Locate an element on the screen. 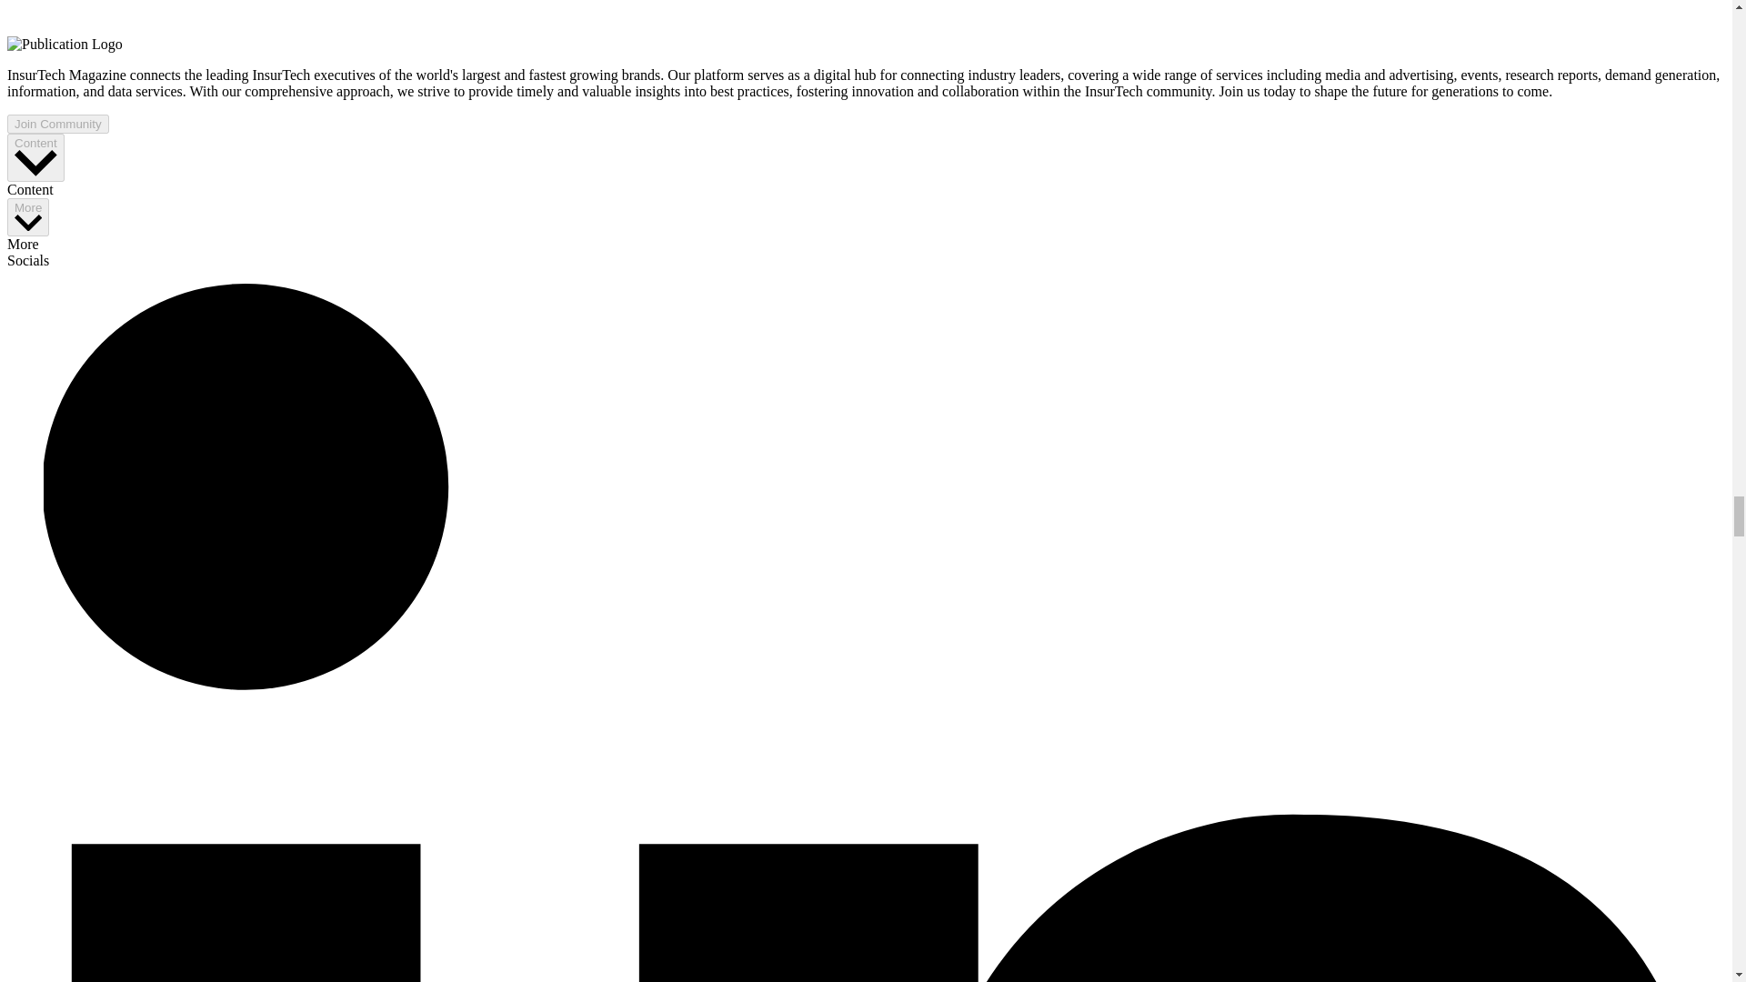 The image size is (1746, 982). Join Community is located at coordinates (57, 124).